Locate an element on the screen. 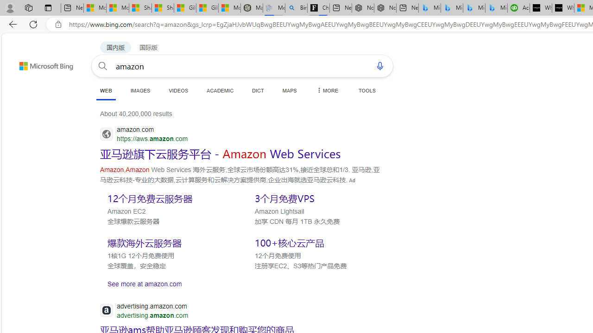  MORE is located at coordinates (327, 90).